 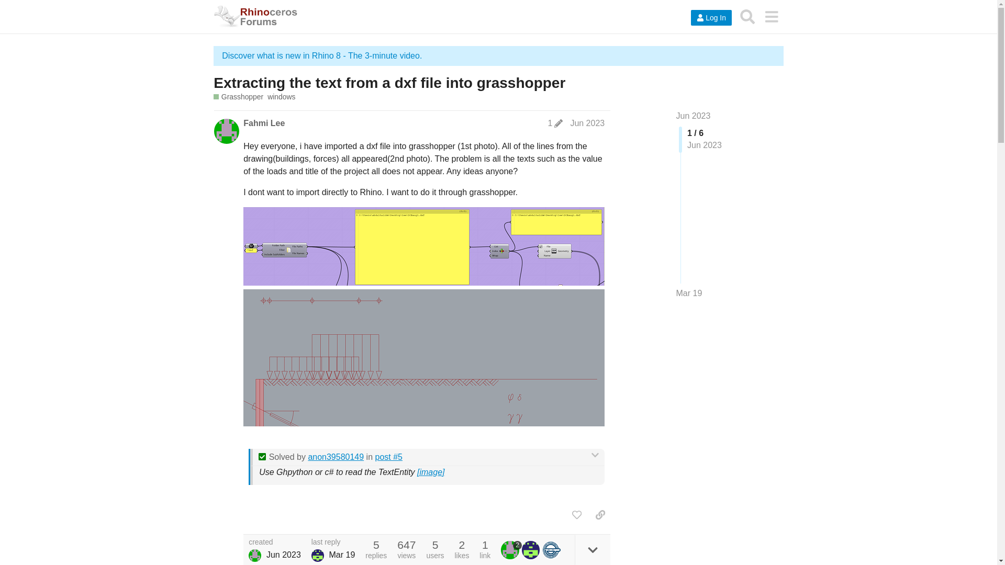 I want to click on post last edited on Jun 28, 2023 12:51 am, so click(x=555, y=123).